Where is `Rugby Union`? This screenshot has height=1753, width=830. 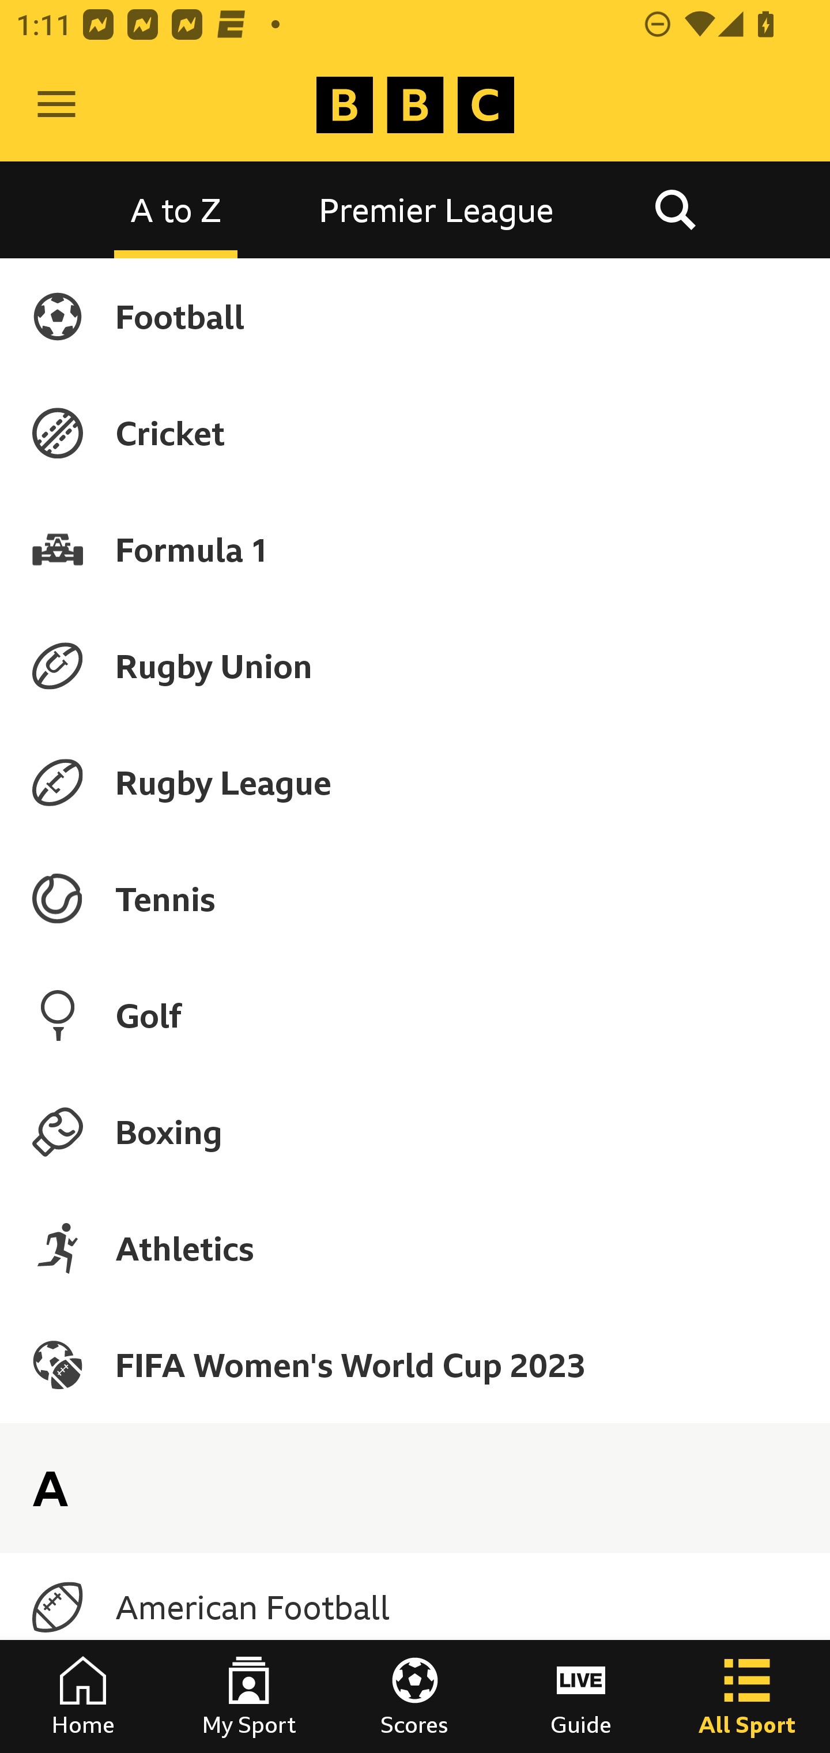 Rugby Union is located at coordinates (415, 665).